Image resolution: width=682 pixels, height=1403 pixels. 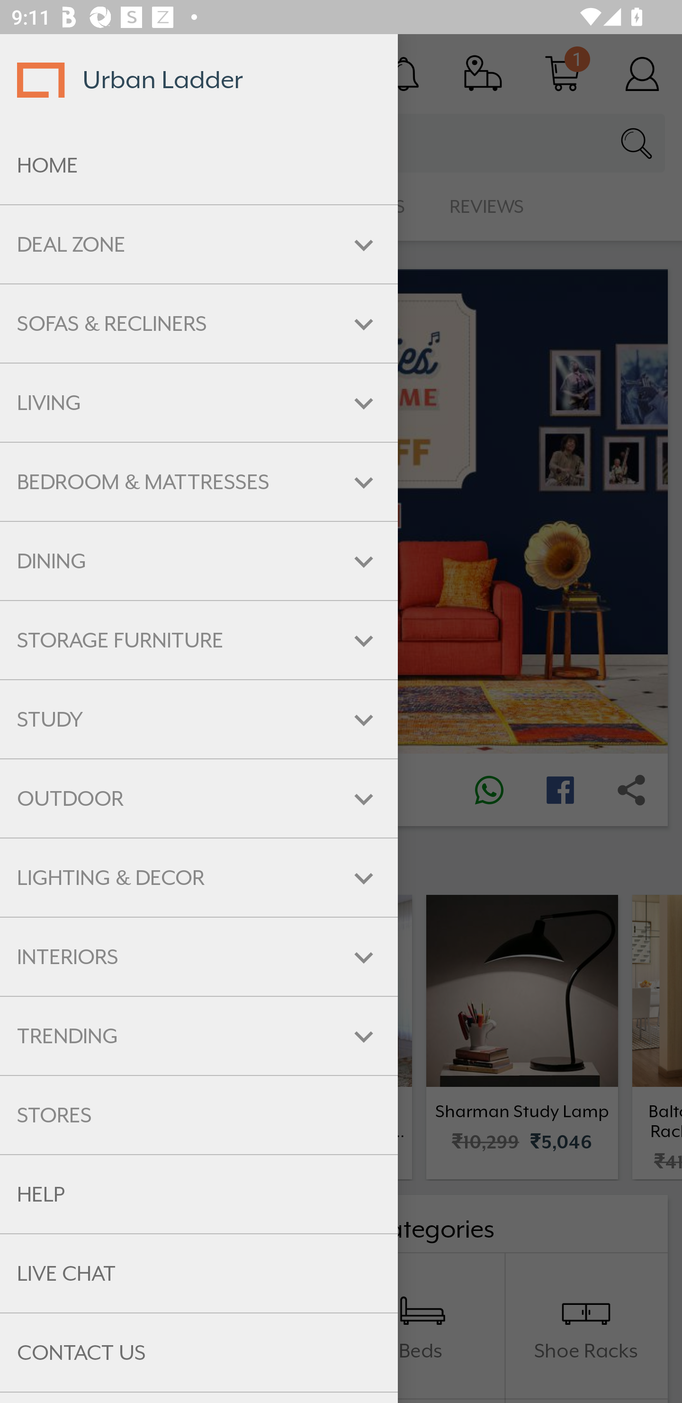 What do you see at coordinates (199, 323) in the screenshot?
I see `SOFAS & RECLINERS ` at bounding box center [199, 323].